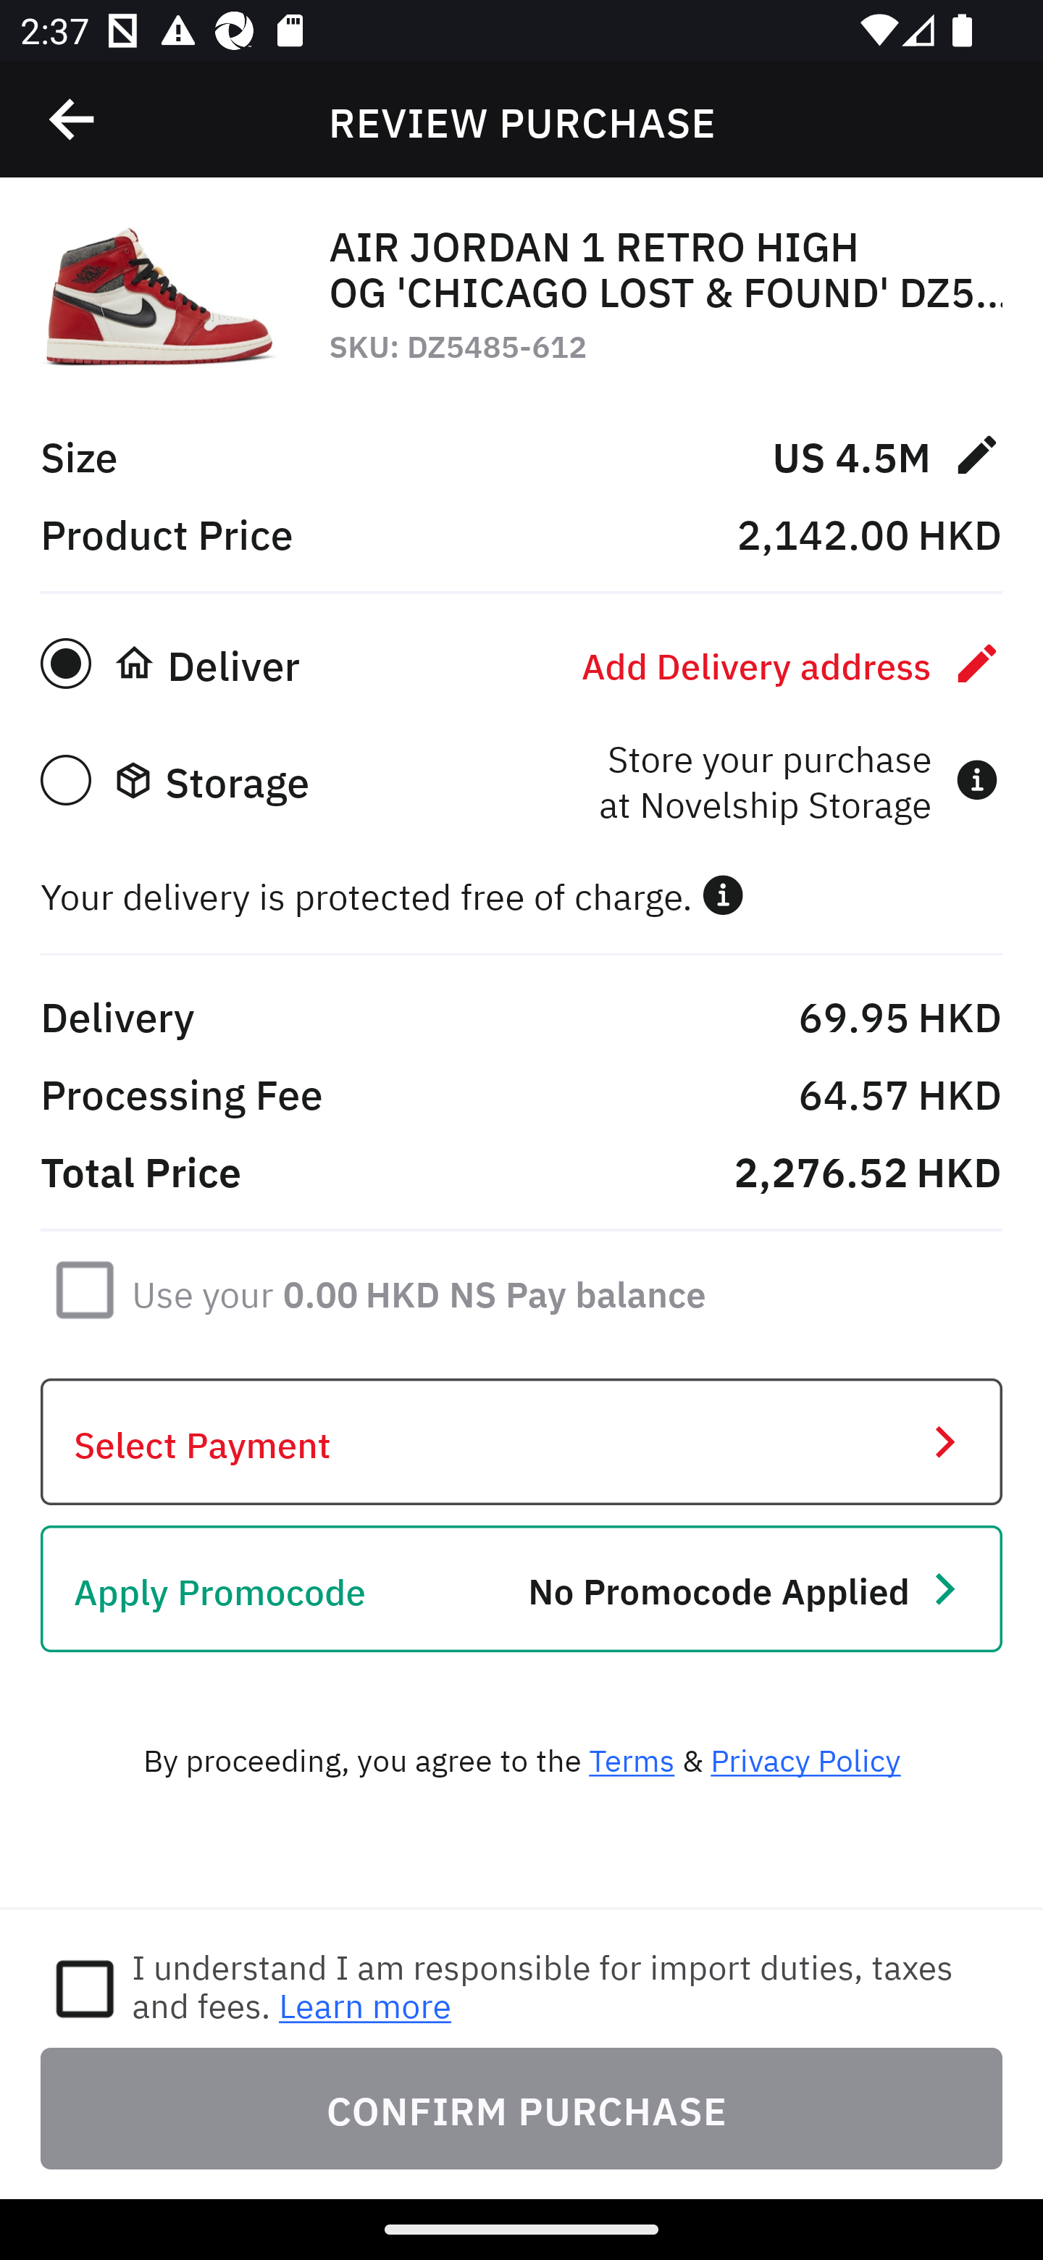 This screenshot has height=2260, width=1043. I want to click on , so click(73, 120).